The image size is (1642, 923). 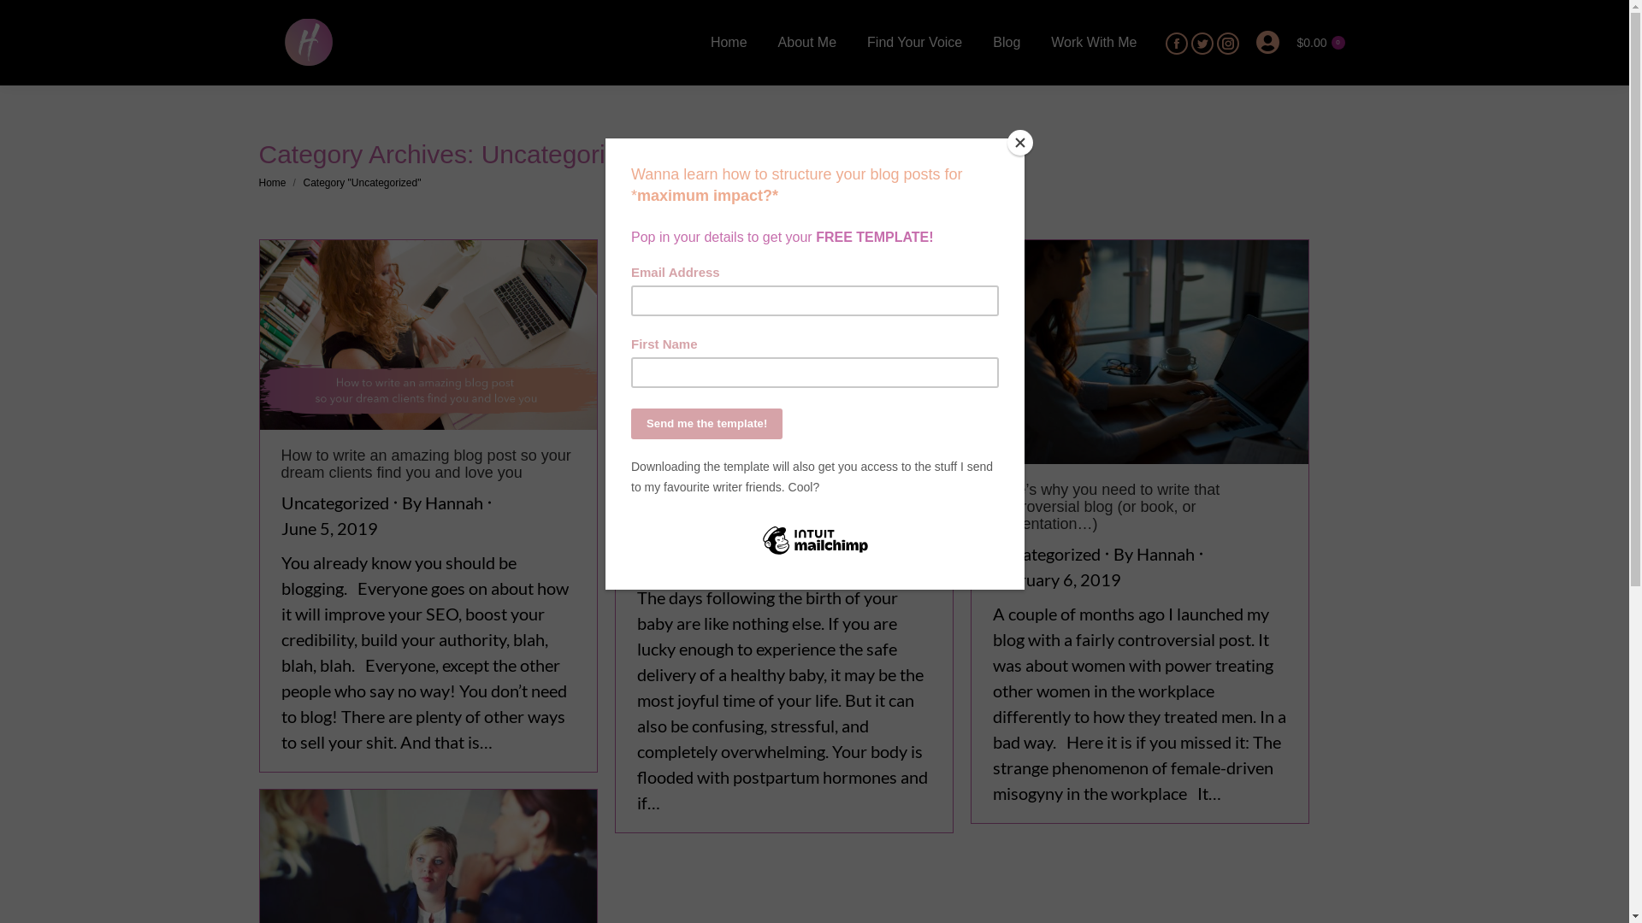 I want to click on $0.00
0, so click(x=1320, y=43).